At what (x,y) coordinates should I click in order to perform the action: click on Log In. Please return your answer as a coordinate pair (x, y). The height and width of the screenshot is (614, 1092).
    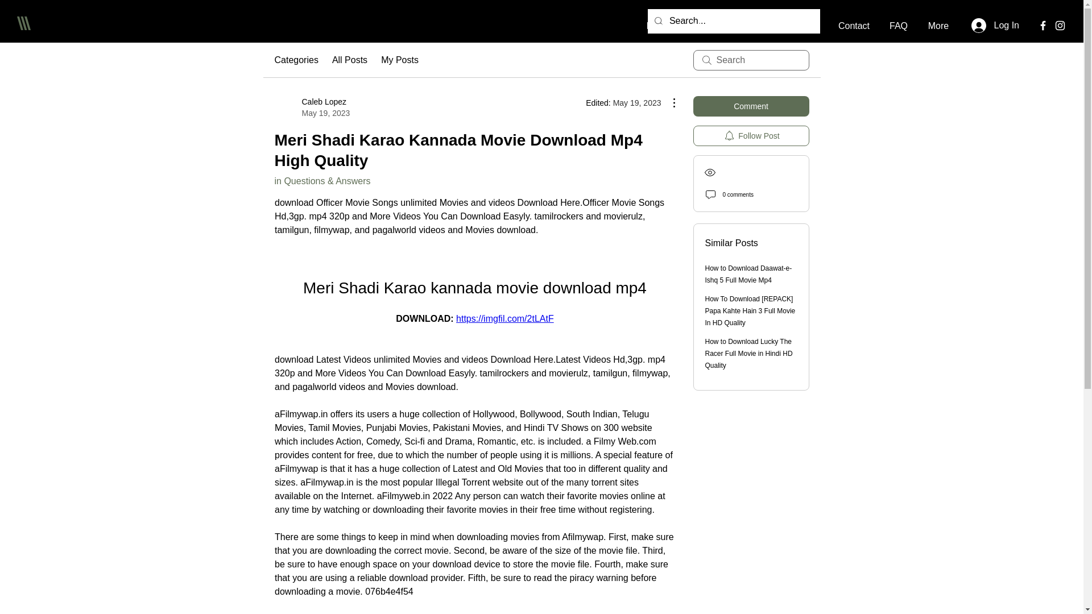
    Looking at the image, I should click on (995, 25).